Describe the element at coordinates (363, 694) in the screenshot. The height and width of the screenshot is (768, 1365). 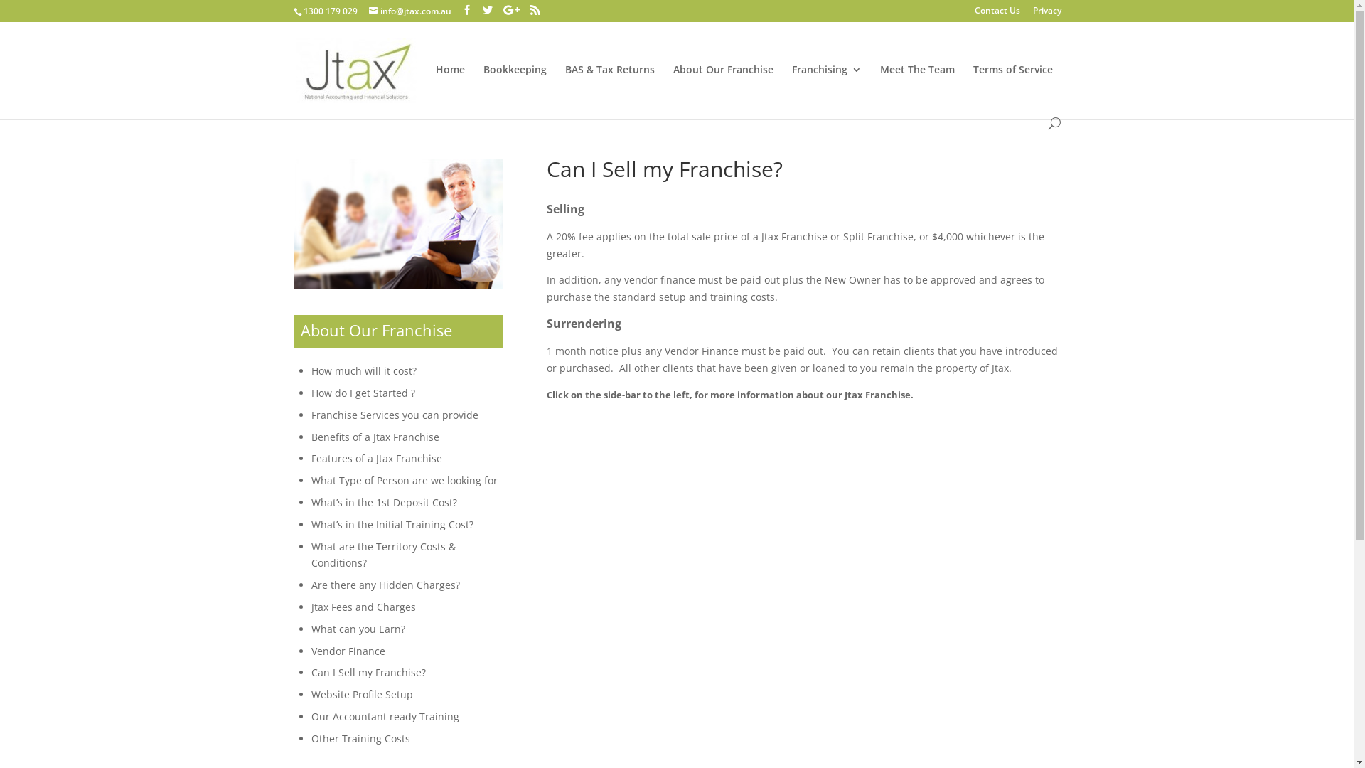
I see `Website Profile Setup` at that location.